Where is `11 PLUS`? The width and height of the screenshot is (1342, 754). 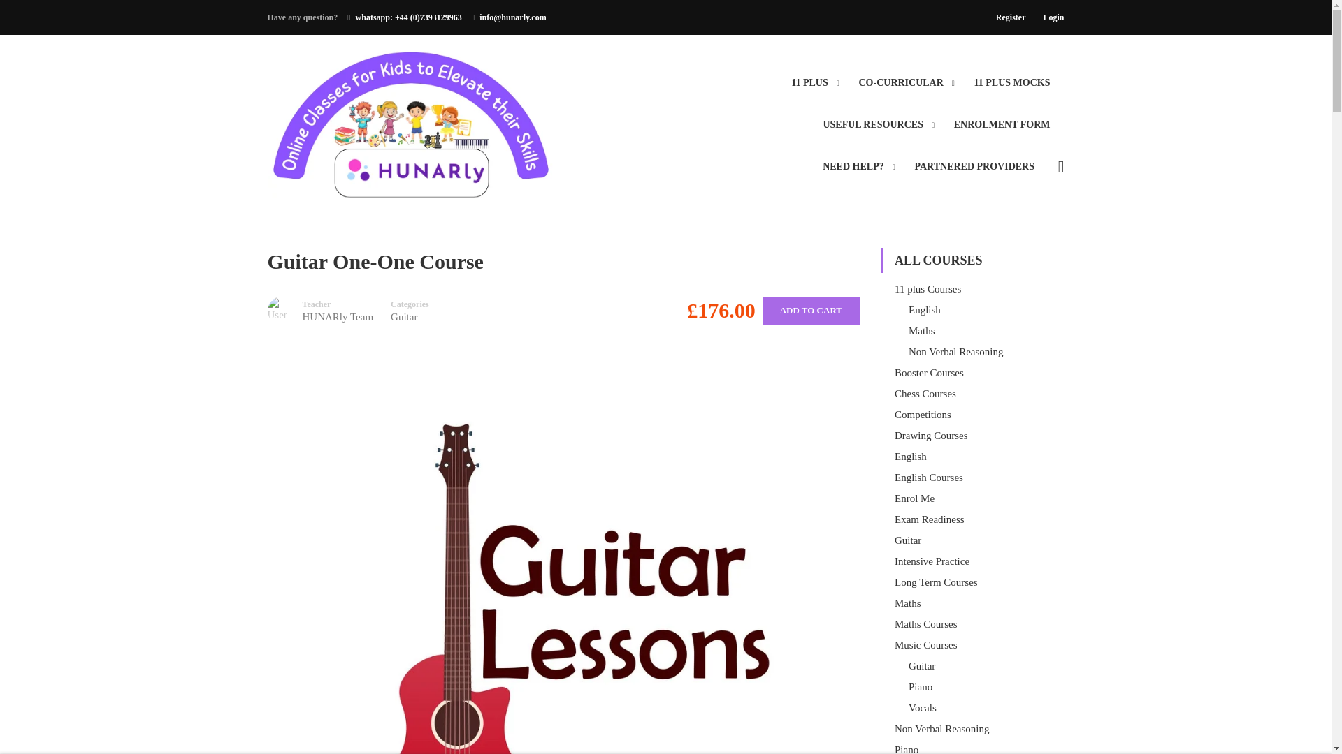
11 PLUS is located at coordinates (809, 82).